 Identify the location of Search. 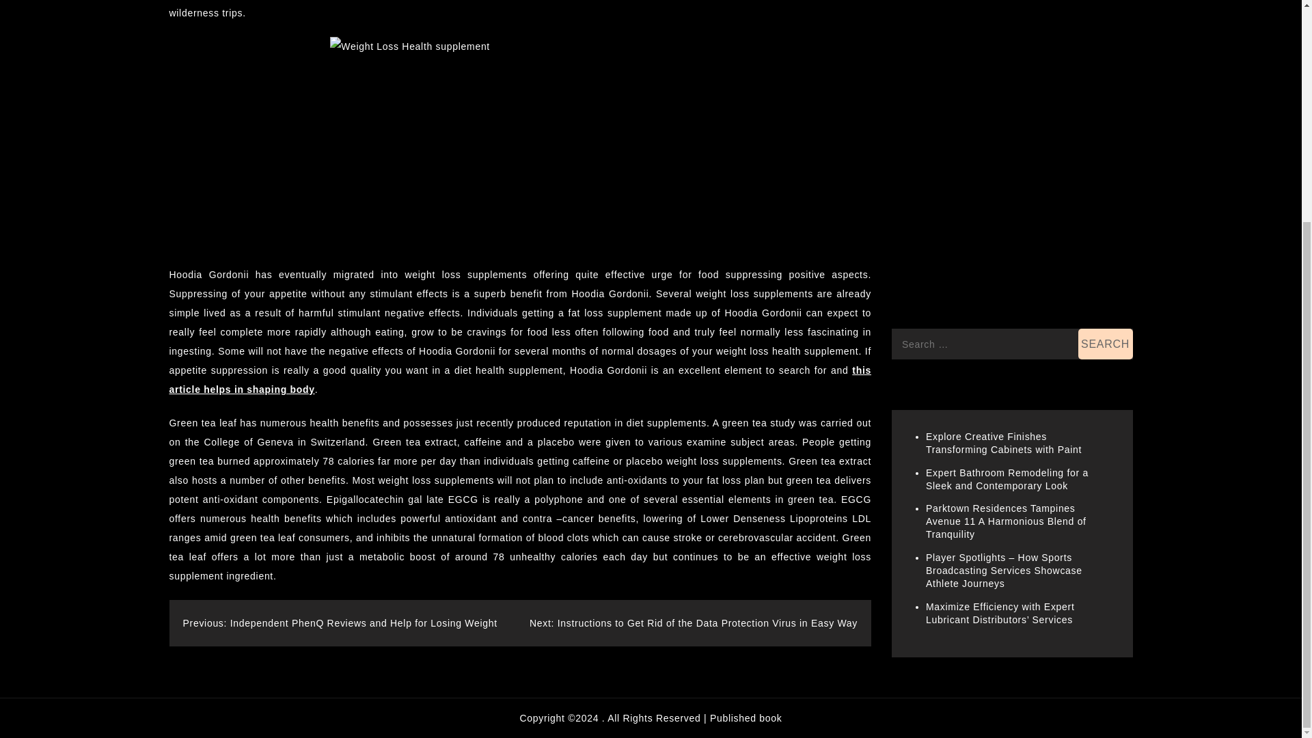
(1106, 197).